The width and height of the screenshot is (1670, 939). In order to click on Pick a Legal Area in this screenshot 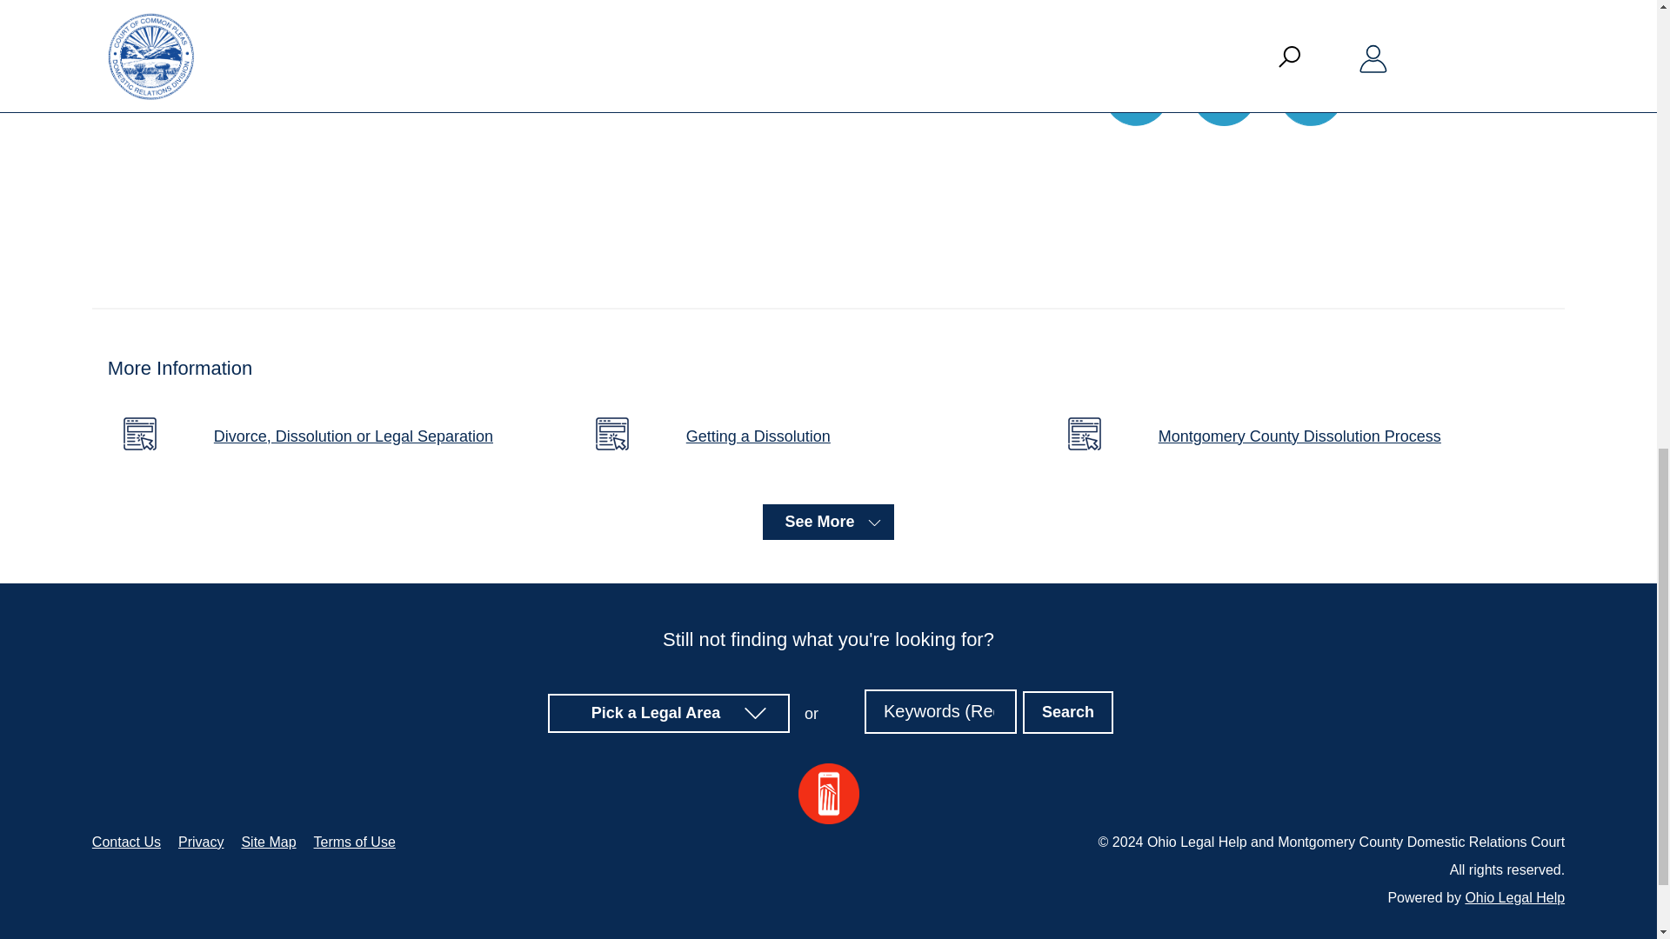, I will do `click(670, 713)`.